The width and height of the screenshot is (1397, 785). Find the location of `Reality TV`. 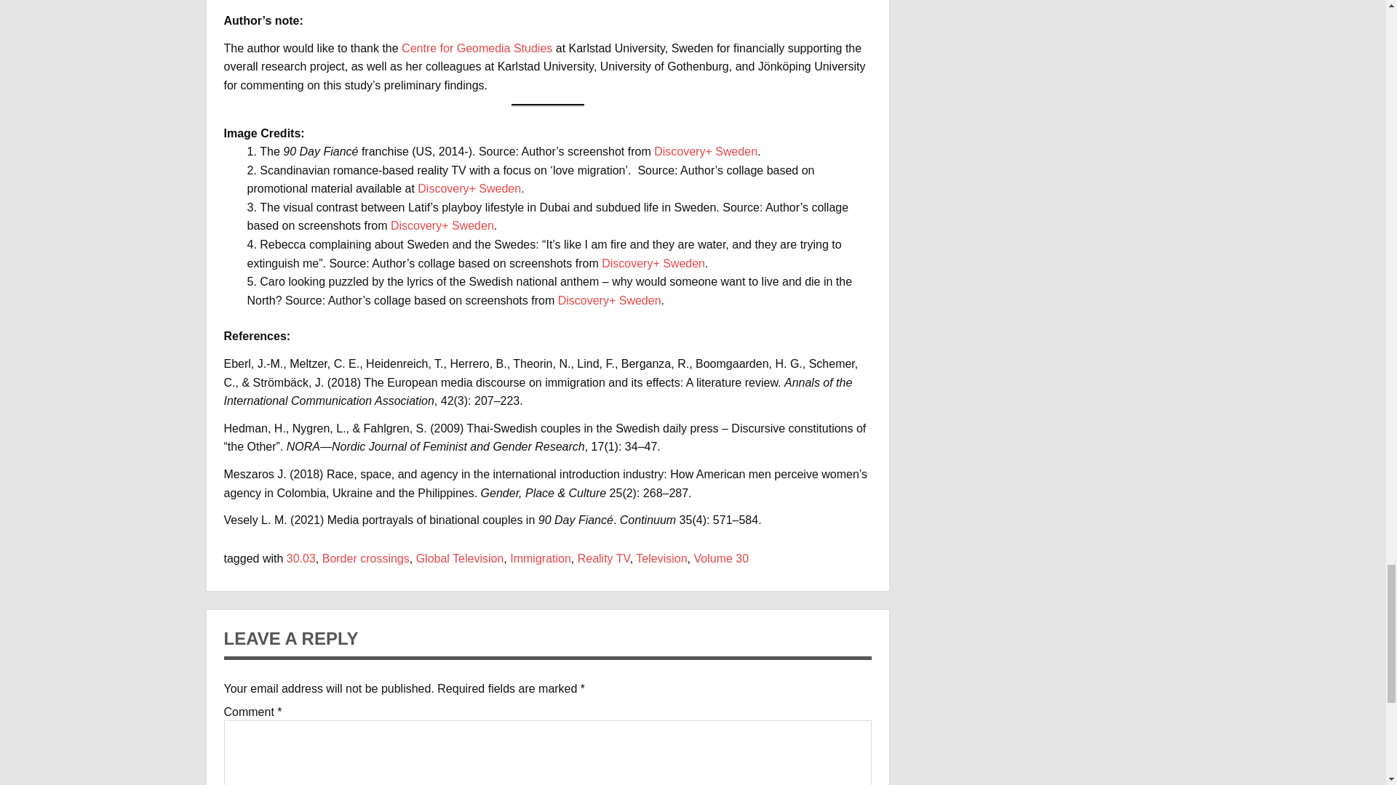

Reality TV is located at coordinates (604, 558).